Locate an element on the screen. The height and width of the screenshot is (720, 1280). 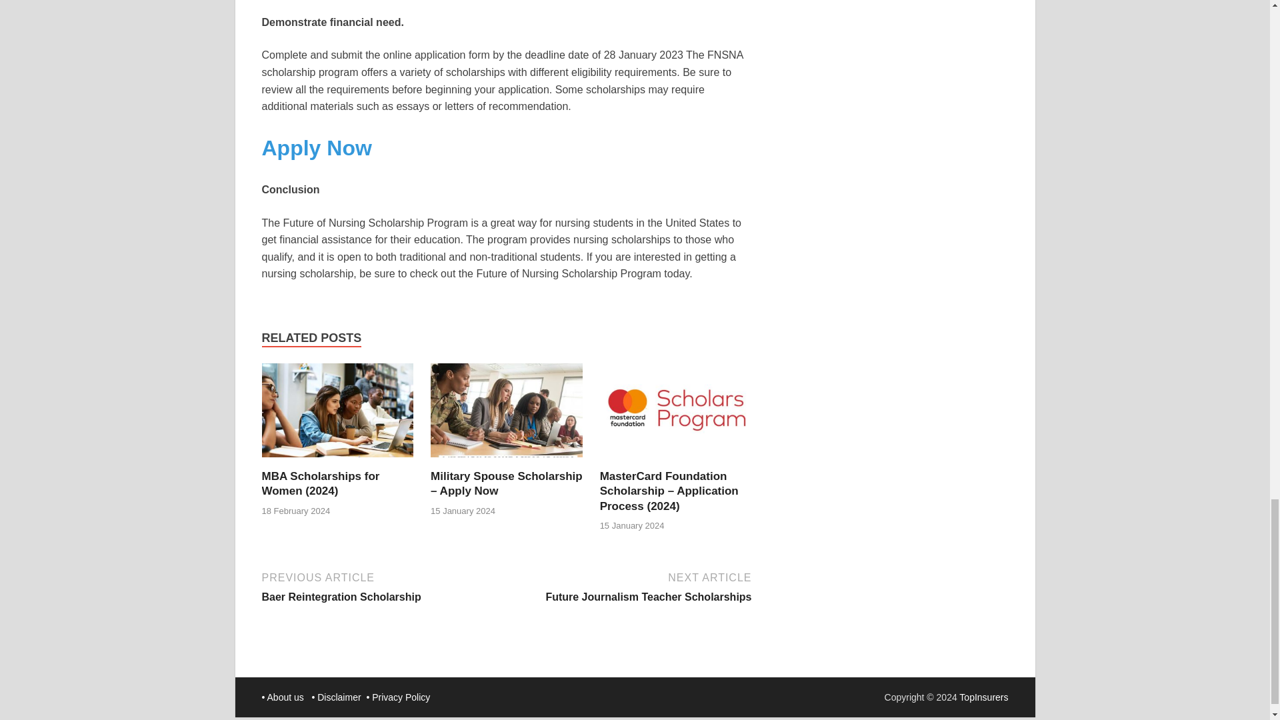
Apply Now is located at coordinates (316, 148).